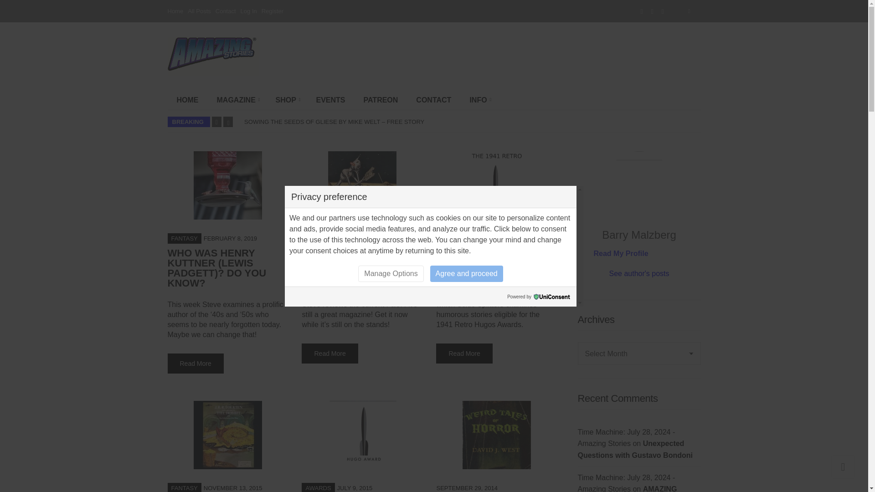  What do you see at coordinates (249, 11) in the screenshot?
I see `Log In` at bounding box center [249, 11].